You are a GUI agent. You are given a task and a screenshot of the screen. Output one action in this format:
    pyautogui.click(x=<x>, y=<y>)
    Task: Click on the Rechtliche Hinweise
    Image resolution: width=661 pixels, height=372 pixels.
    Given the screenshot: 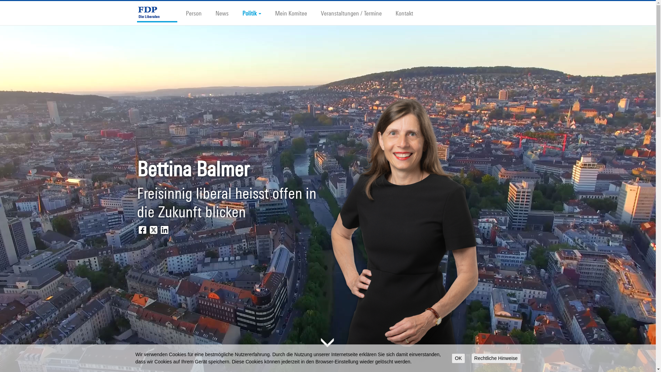 What is the action you would take?
    pyautogui.click(x=496, y=358)
    